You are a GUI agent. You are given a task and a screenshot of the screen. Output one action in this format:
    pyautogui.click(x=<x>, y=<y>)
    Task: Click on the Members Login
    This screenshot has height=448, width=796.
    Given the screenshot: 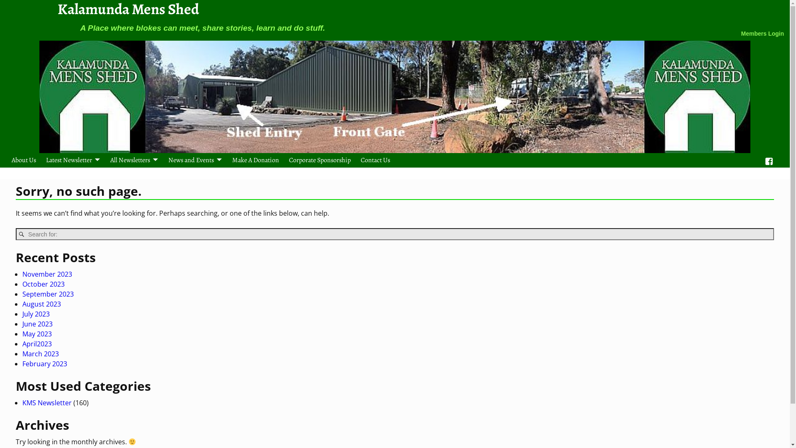 What is the action you would take?
    pyautogui.click(x=763, y=34)
    